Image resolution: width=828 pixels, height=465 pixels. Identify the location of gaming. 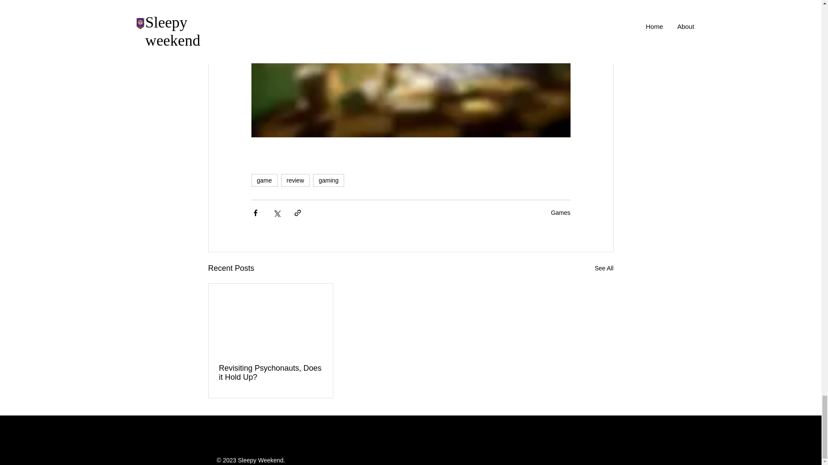
(329, 180).